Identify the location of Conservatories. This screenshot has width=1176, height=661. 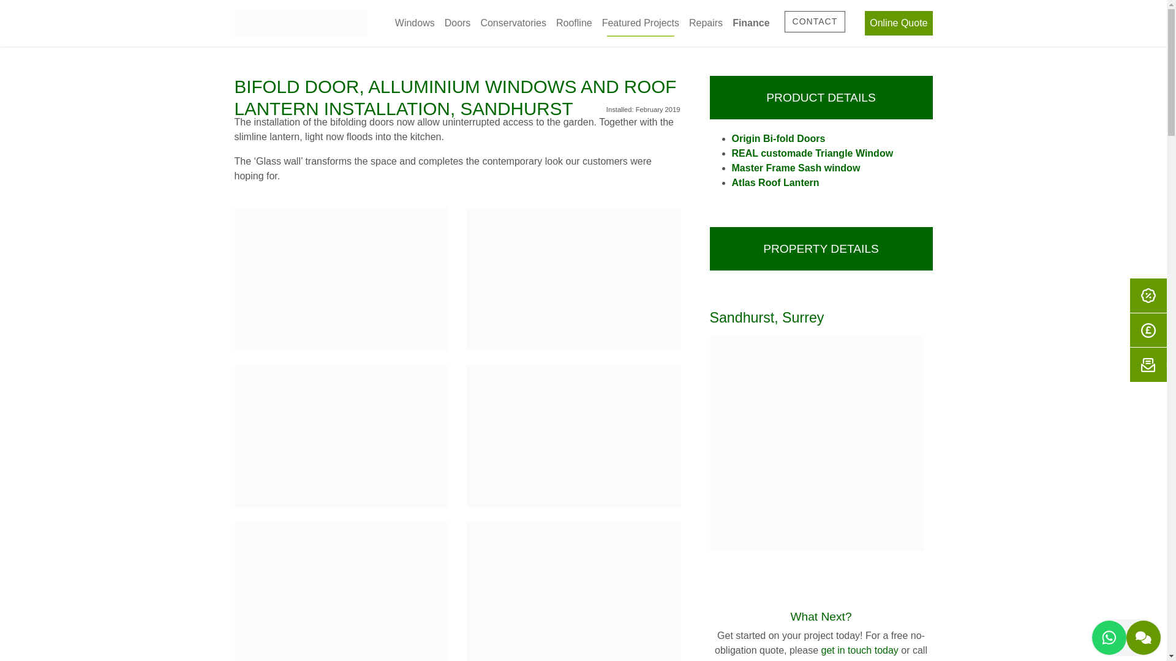
(513, 23).